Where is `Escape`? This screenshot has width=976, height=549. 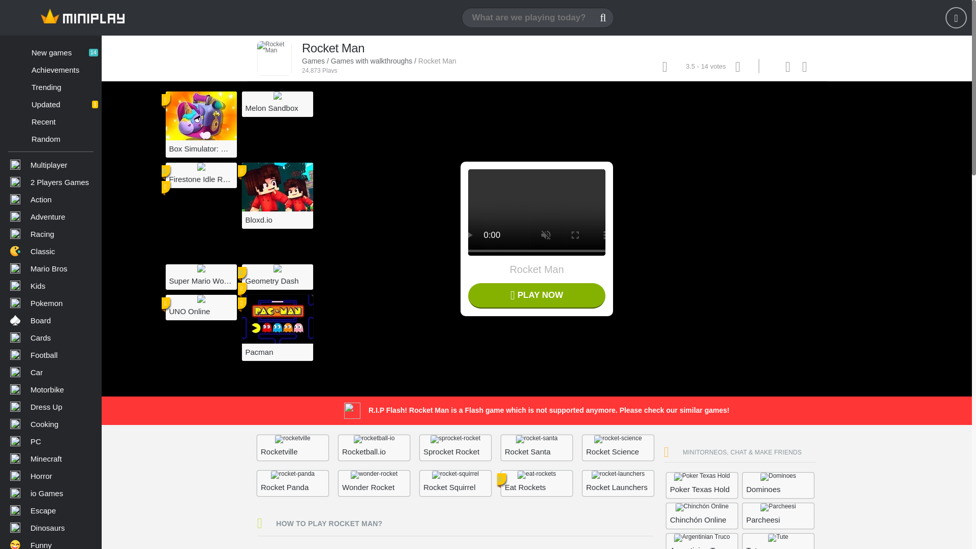
Escape is located at coordinates (51, 510).